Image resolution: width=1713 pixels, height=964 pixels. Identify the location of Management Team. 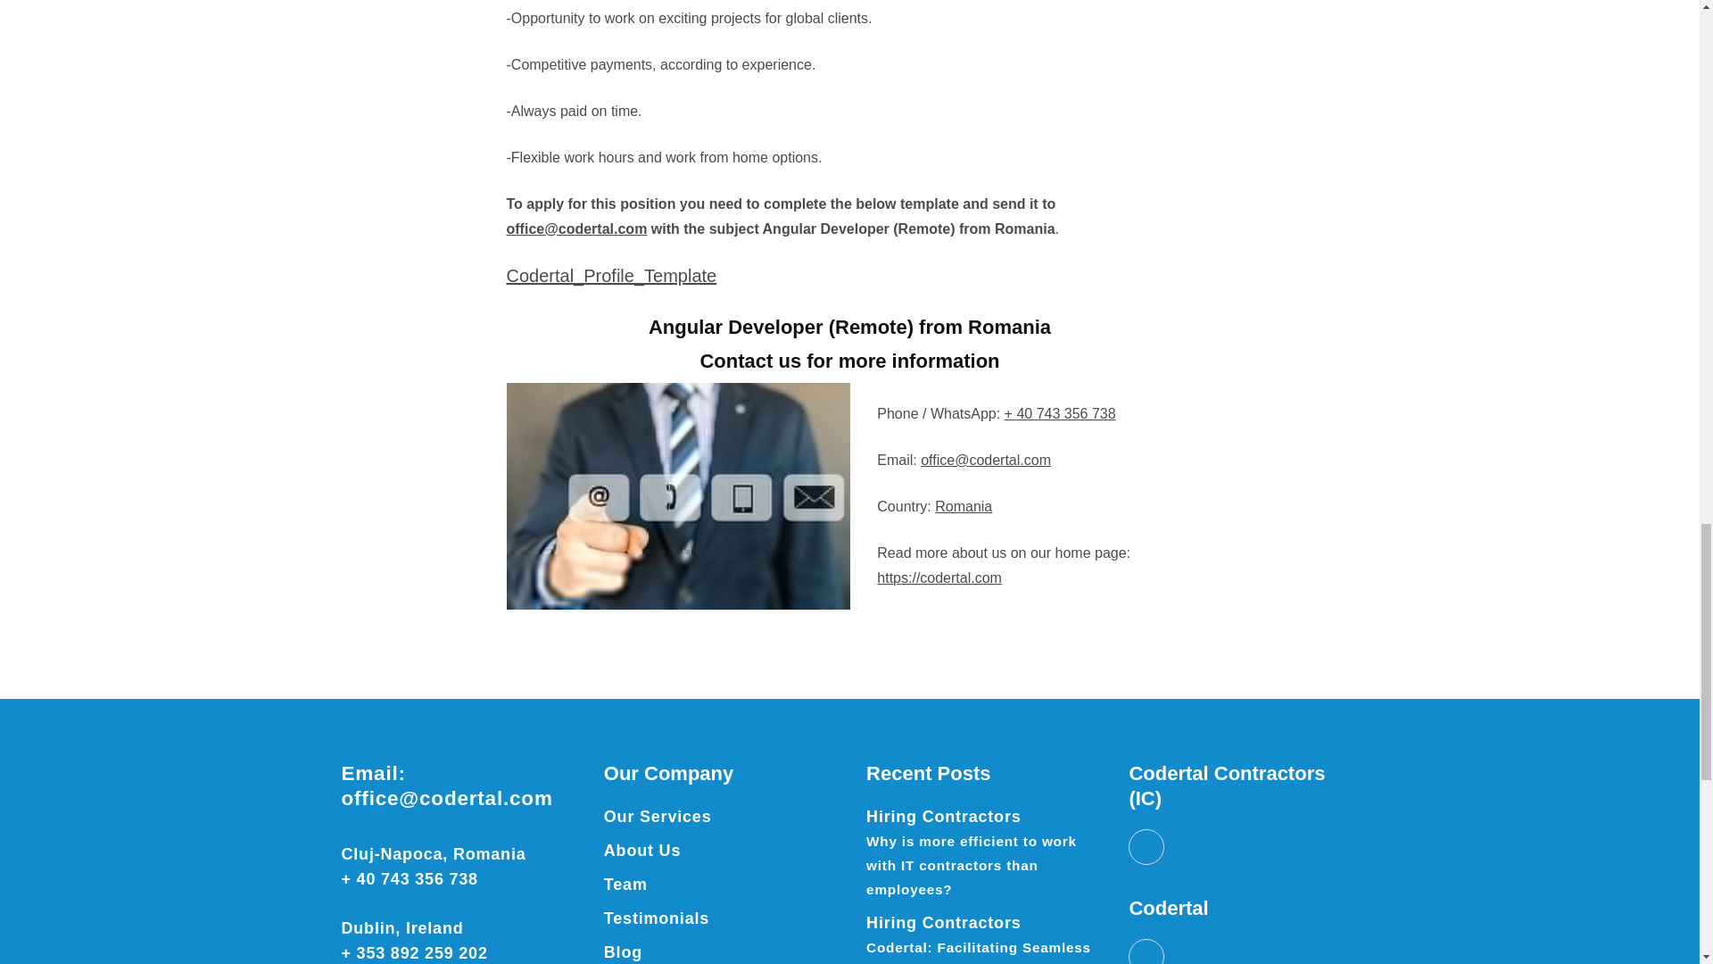
(625, 884).